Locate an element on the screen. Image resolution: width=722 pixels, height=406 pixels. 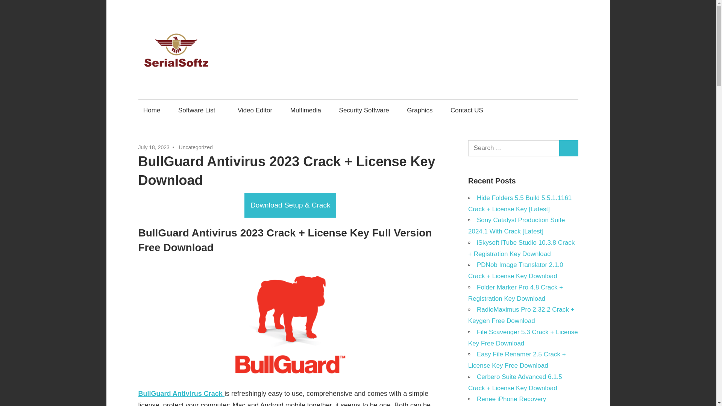
BullGuard Antivirus Crack is located at coordinates (181, 393).